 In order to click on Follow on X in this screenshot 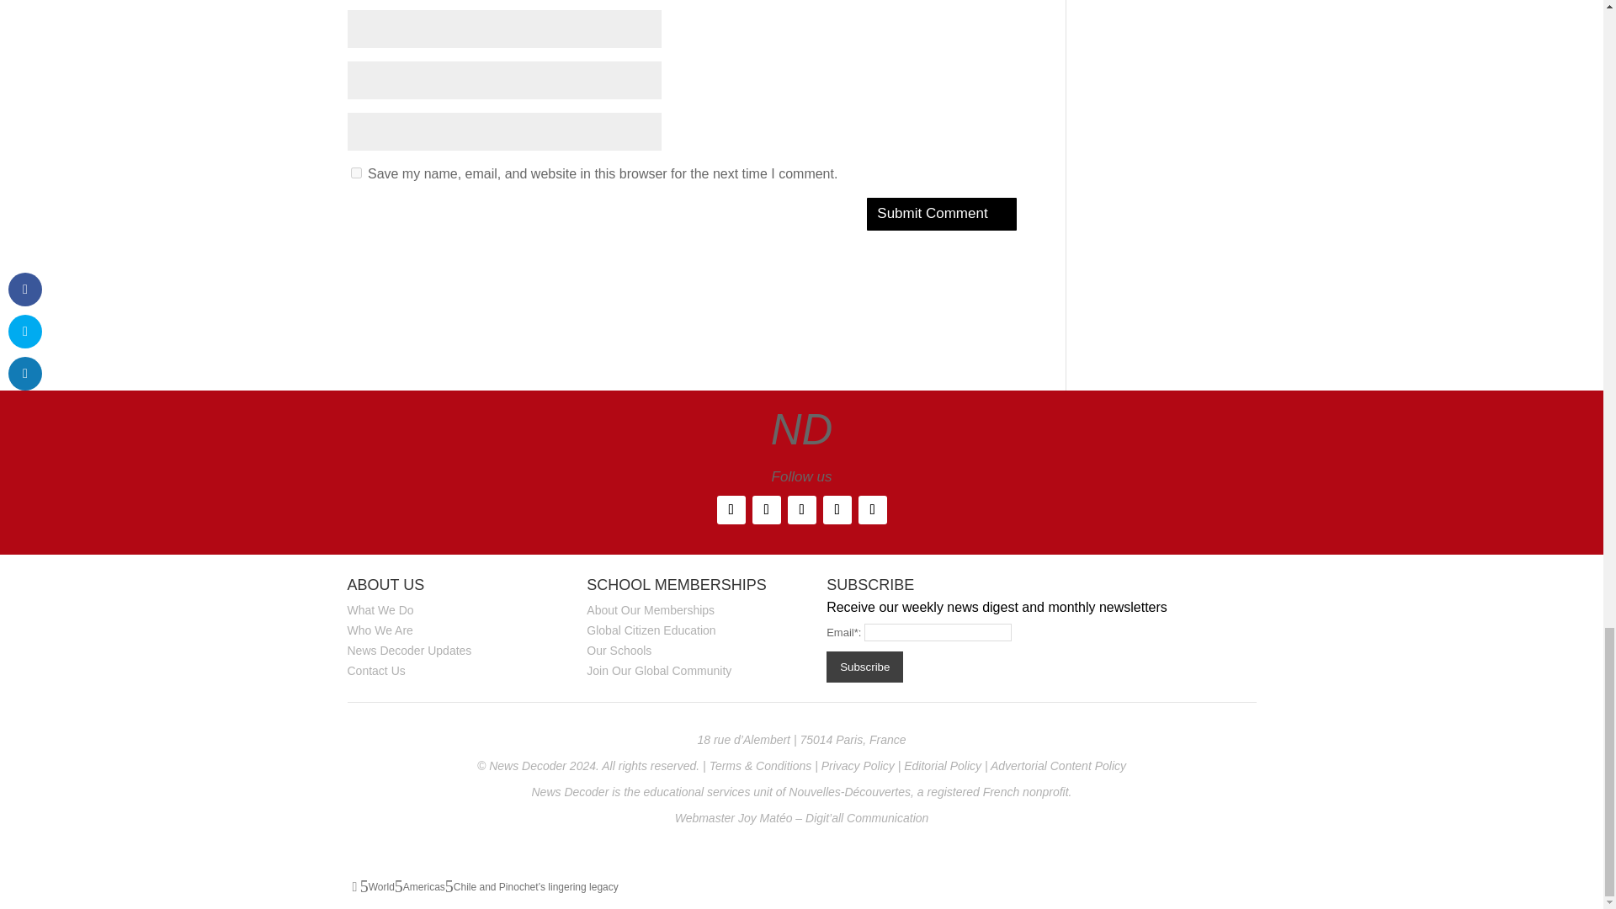, I will do `click(766, 510)`.